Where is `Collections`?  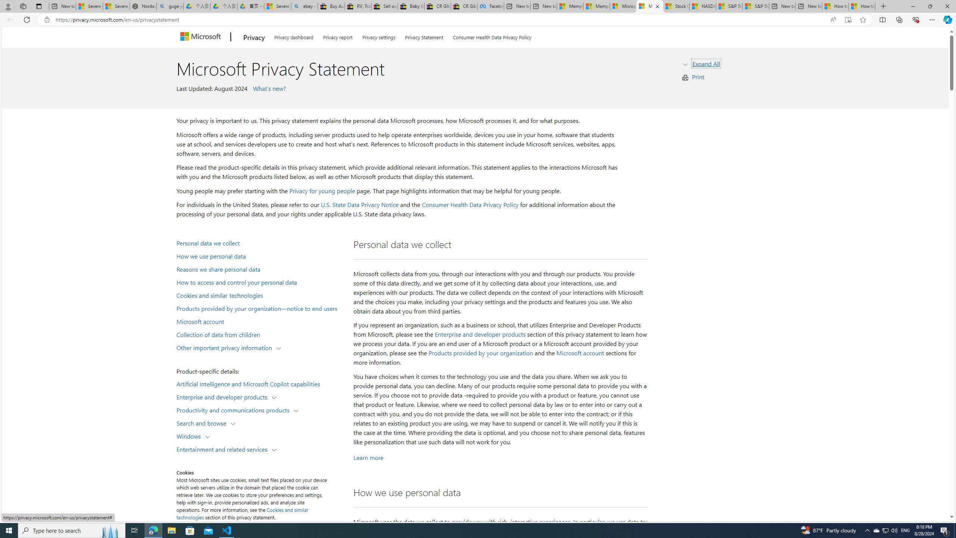
Collections is located at coordinates (899, 19).